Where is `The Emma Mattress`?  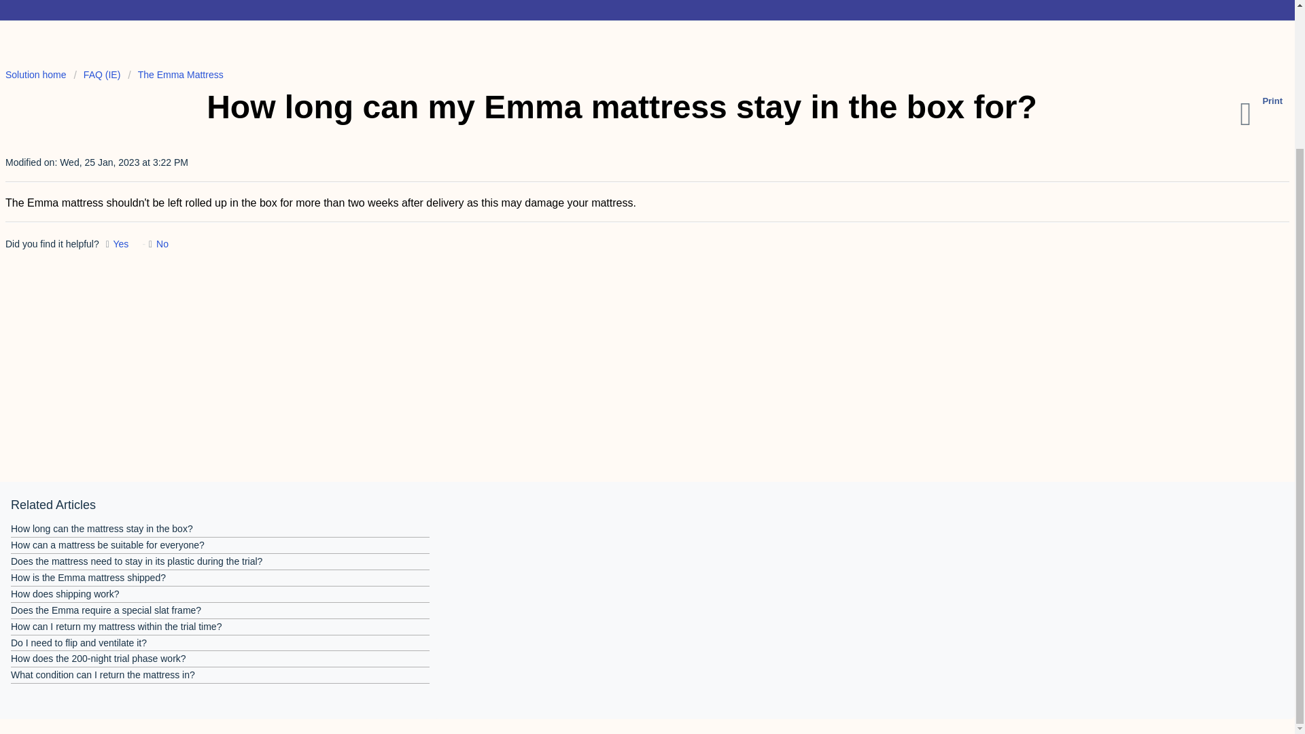
The Emma Mattress is located at coordinates (175, 74).